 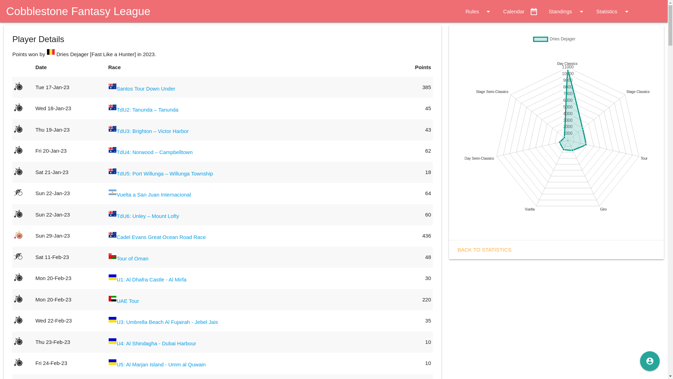 I want to click on arrow_drop_down
Standings, so click(x=567, y=12).